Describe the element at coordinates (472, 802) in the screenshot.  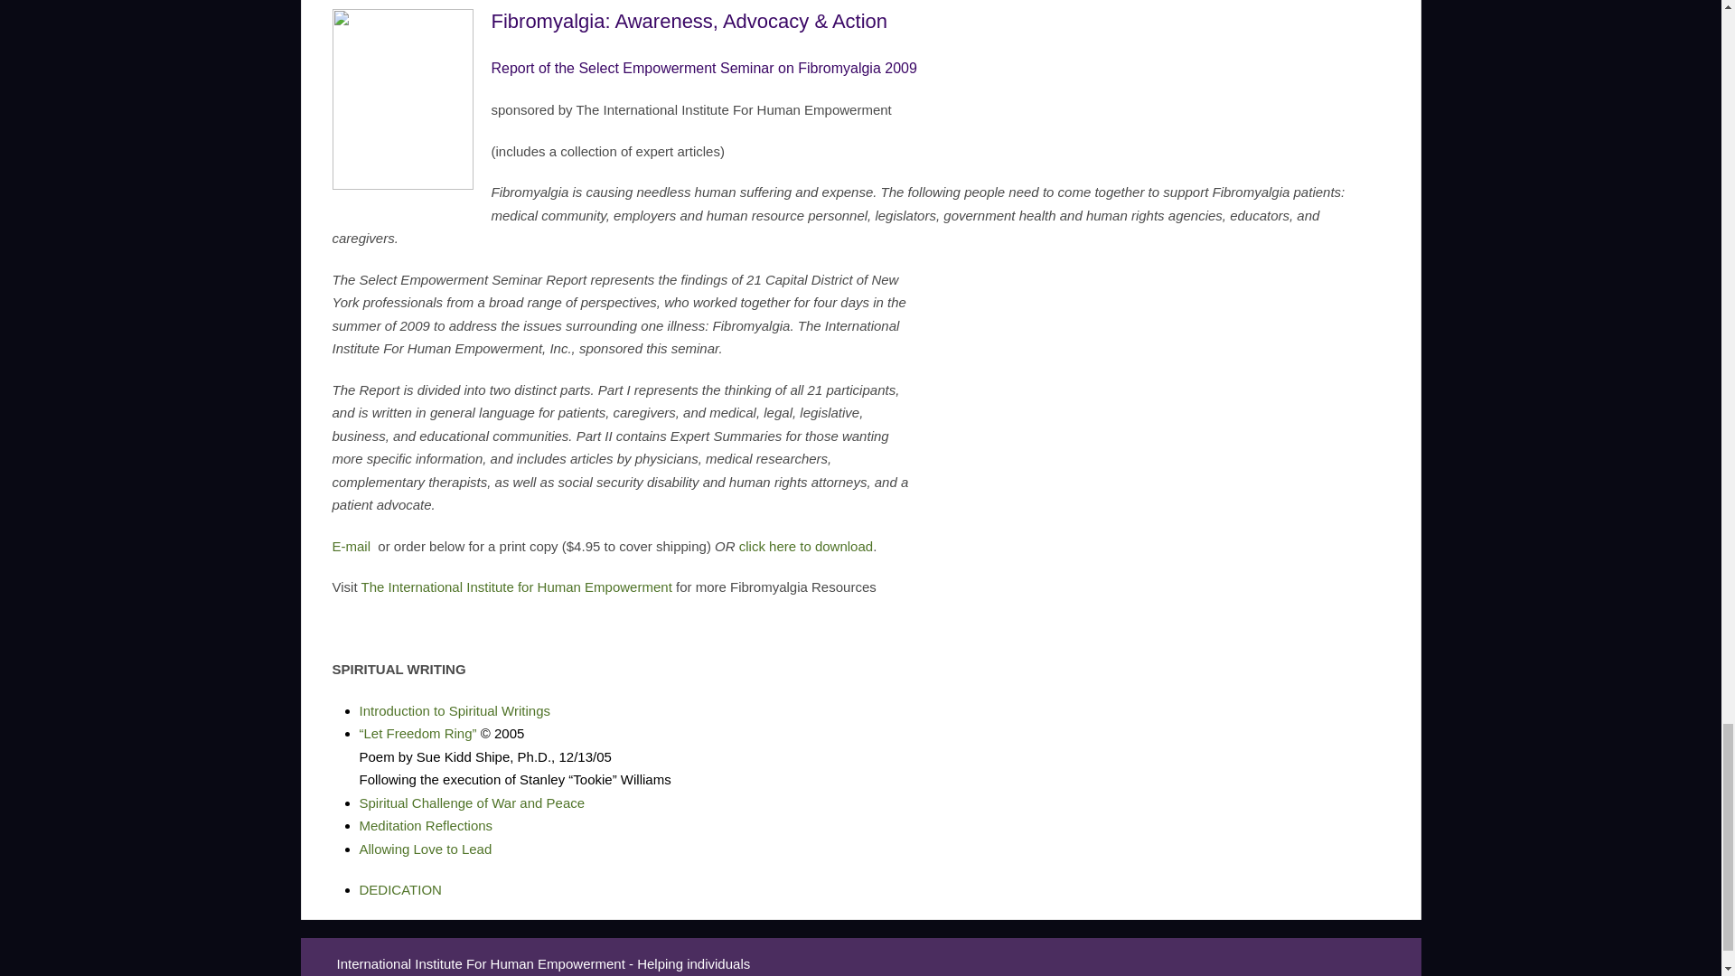
I see `Spiritual Challenge of War and Peace` at that location.